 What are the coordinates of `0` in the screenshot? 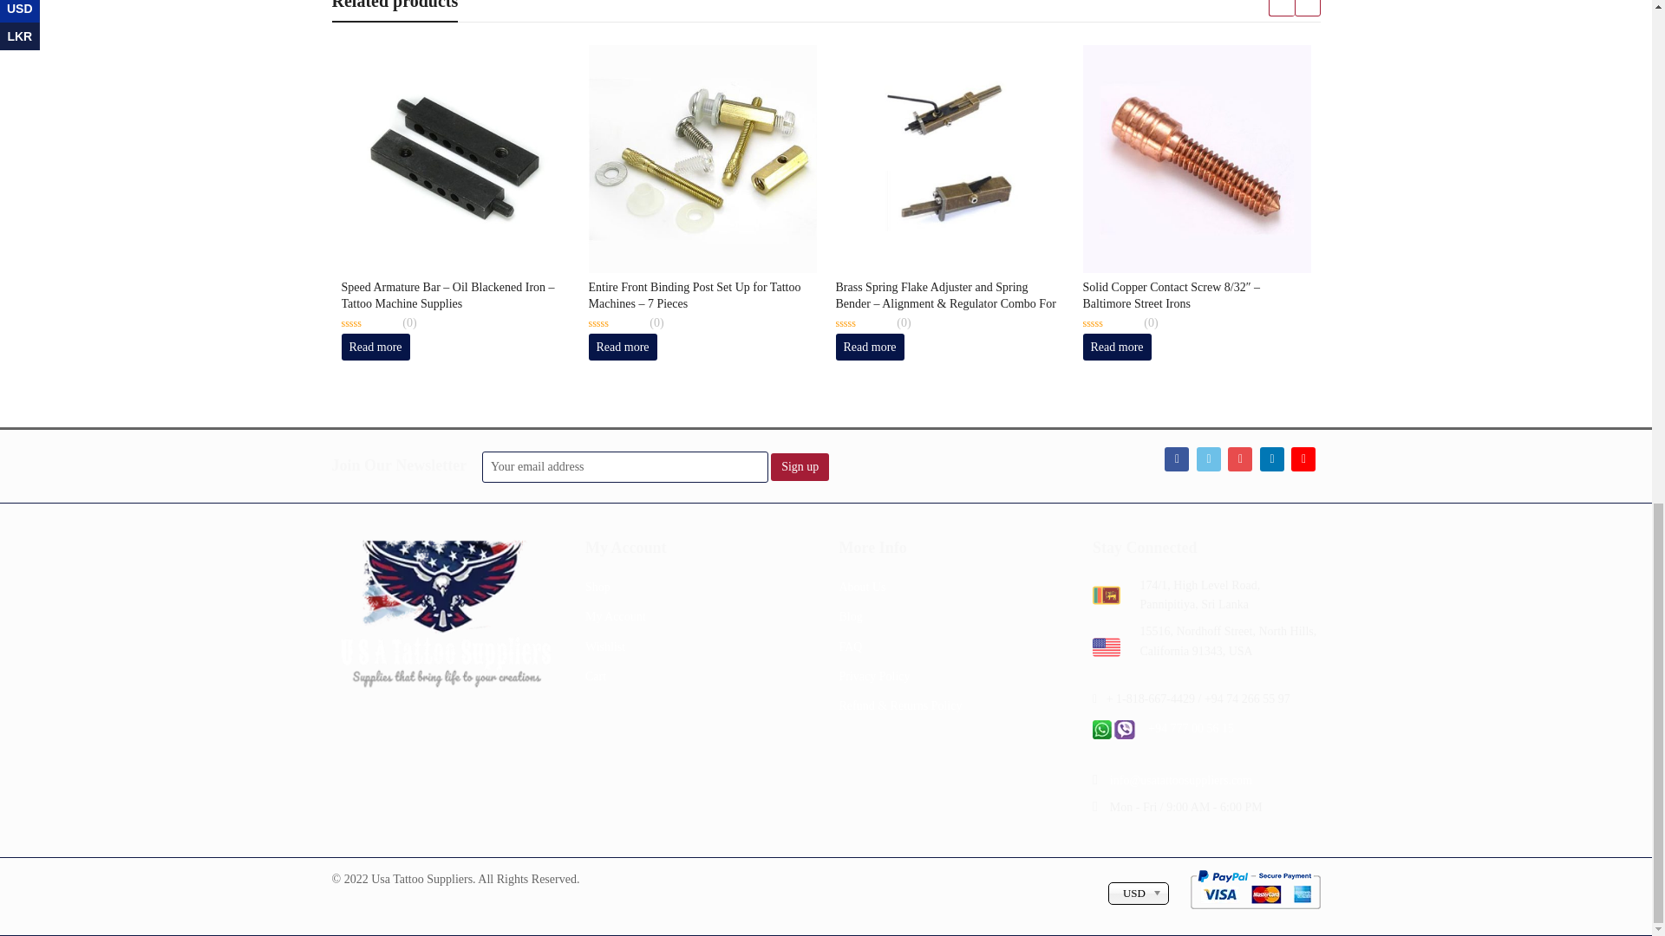 It's located at (864, 323).